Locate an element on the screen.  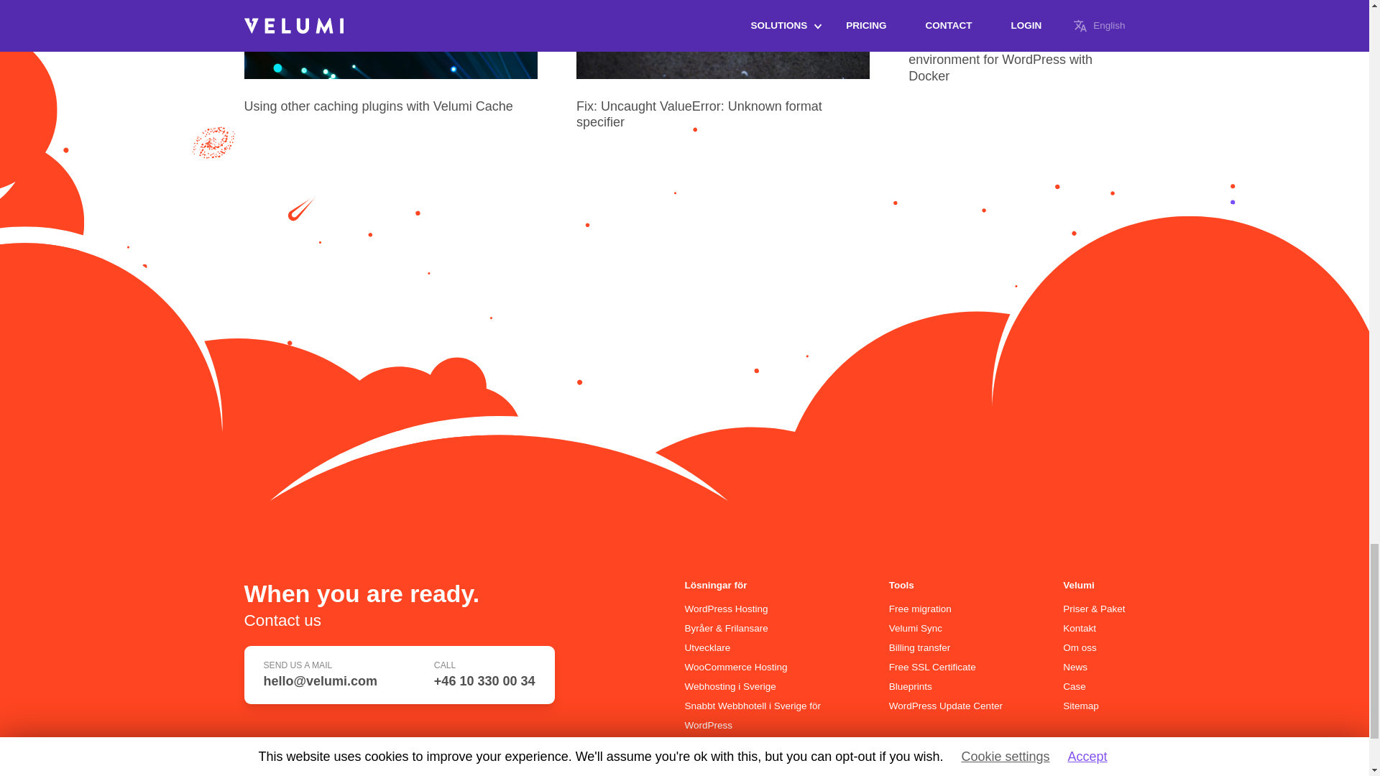
Free SSL Certificate is located at coordinates (931, 667).